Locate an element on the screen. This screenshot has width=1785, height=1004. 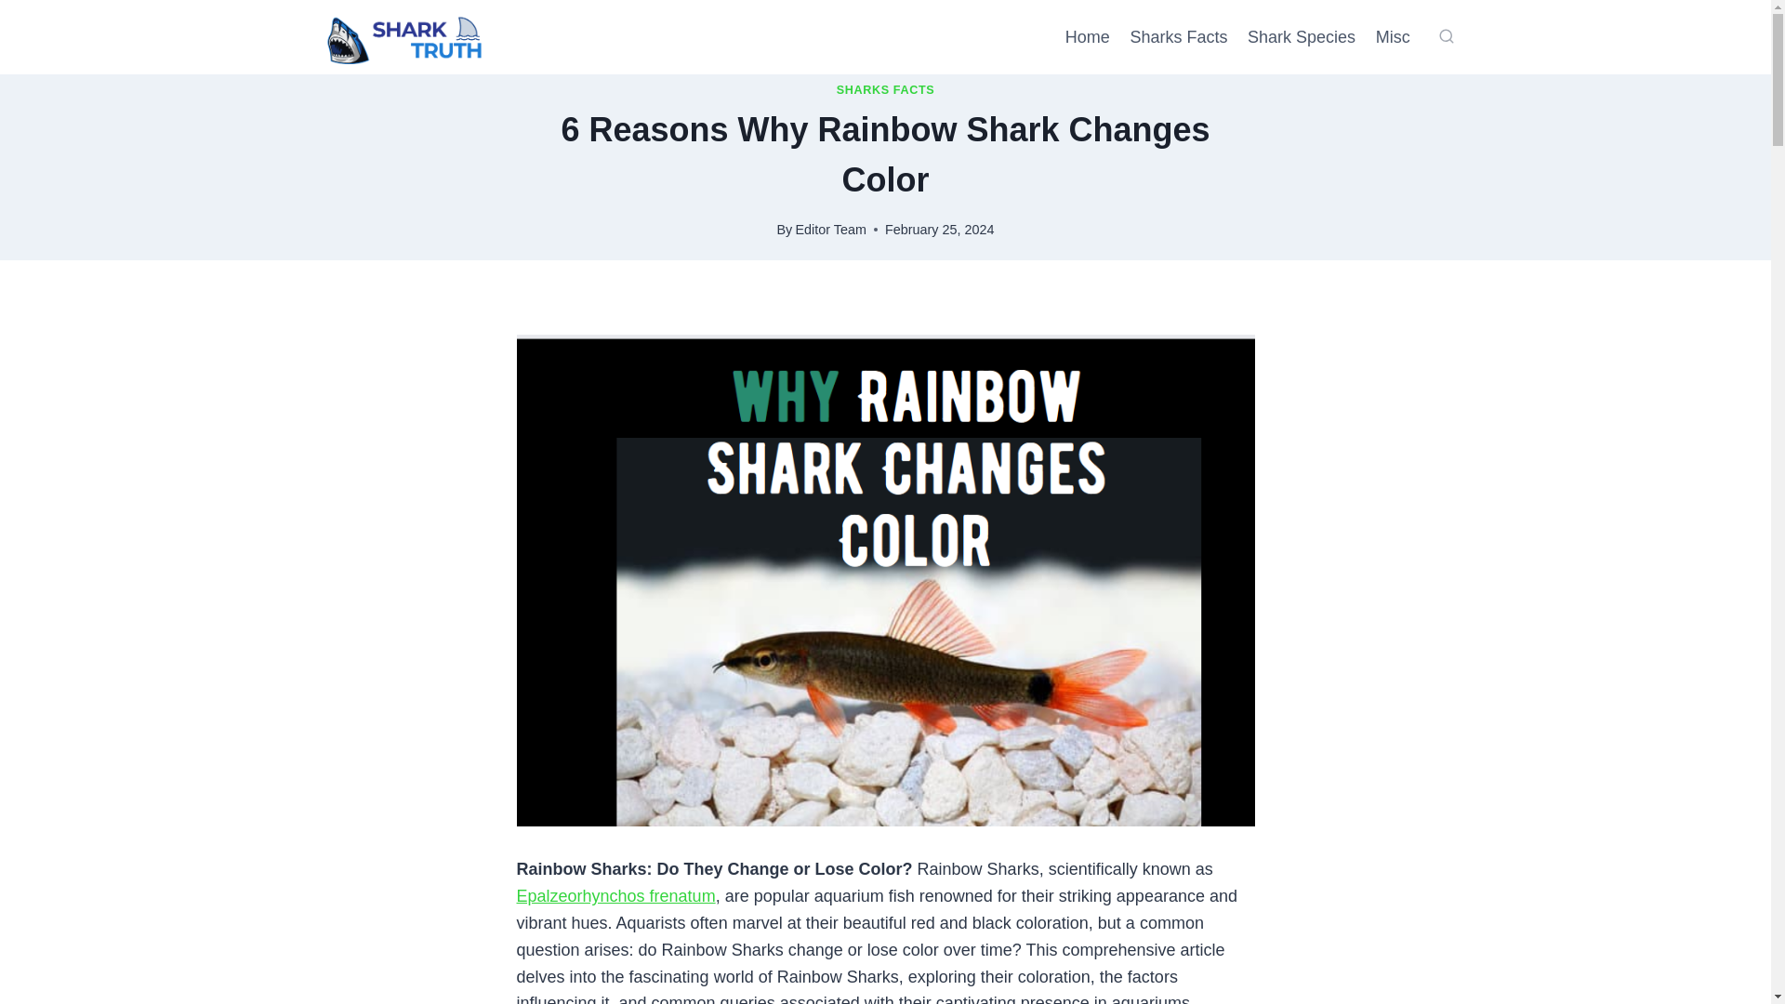
Sharks Facts is located at coordinates (1179, 37).